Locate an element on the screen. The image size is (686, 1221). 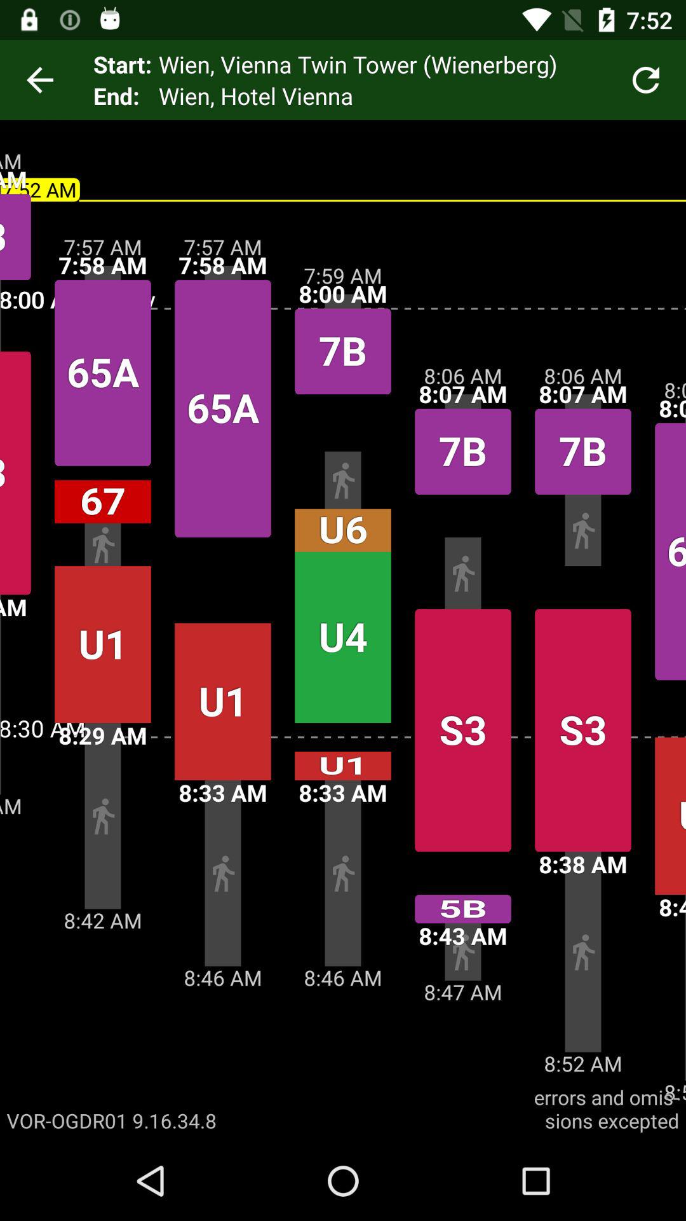
open icon next to the start: app is located at coordinates (40, 80).